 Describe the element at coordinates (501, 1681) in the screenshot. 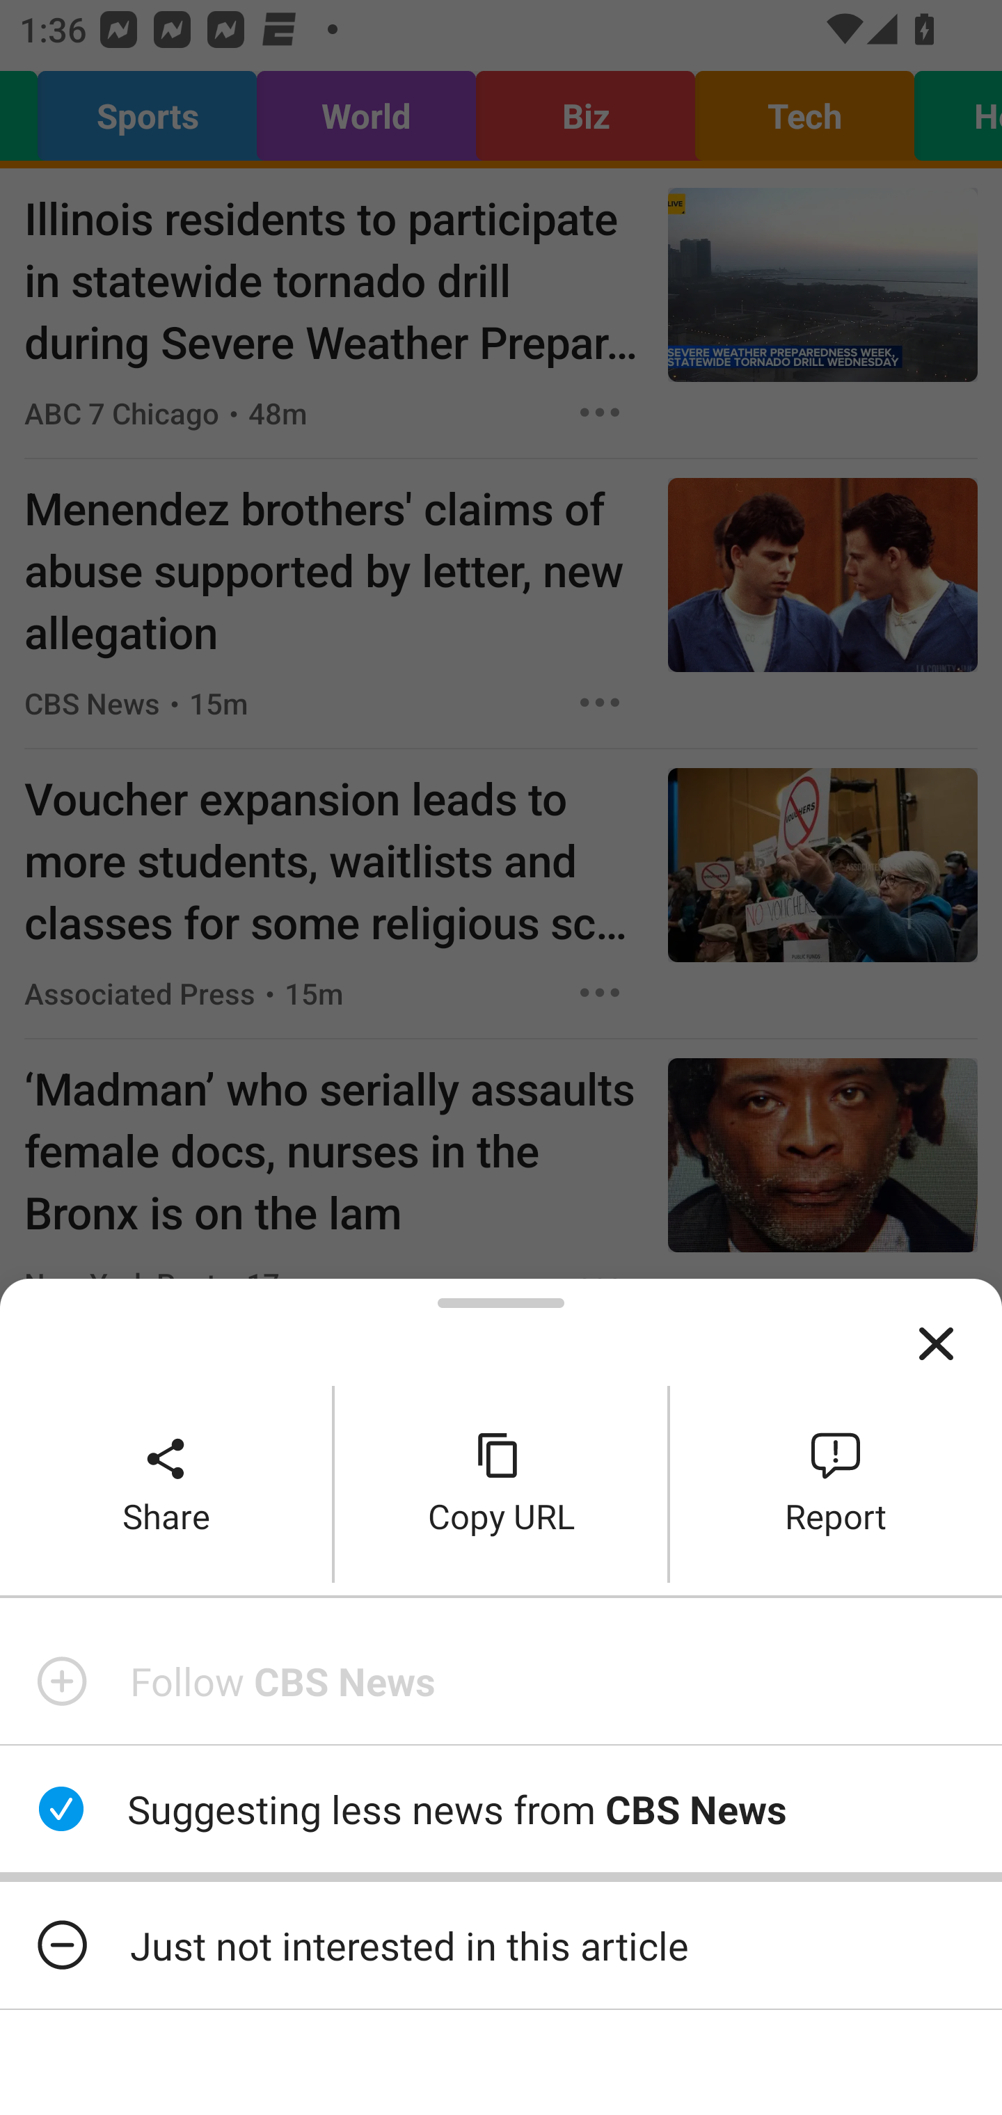

I see `Follow CBS News` at that location.